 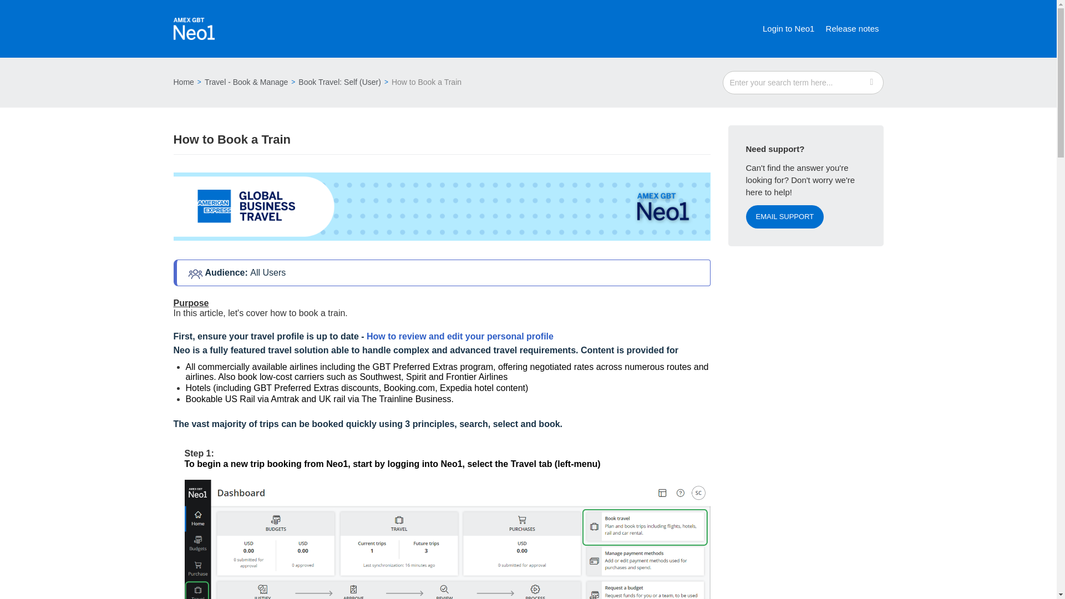 What do you see at coordinates (460, 336) in the screenshot?
I see `How to review and edit your personal profile` at bounding box center [460, 336].